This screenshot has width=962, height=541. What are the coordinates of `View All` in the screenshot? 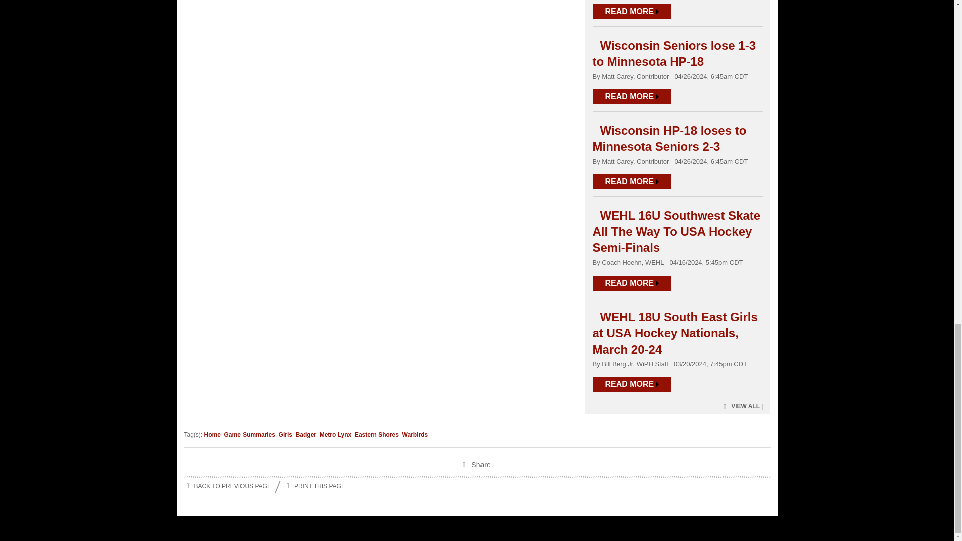 It's located at (740, 407).